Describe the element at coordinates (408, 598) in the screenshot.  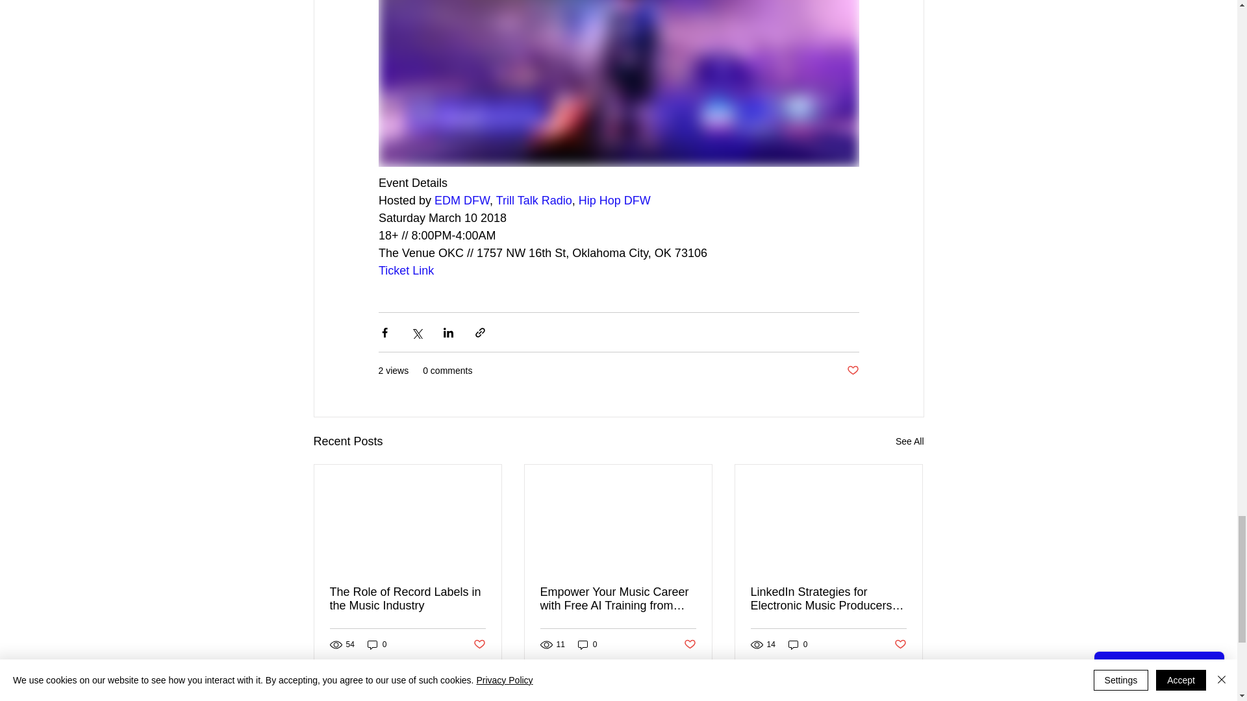
I see `The Role of Record Labels in the Music Industry` at that location.